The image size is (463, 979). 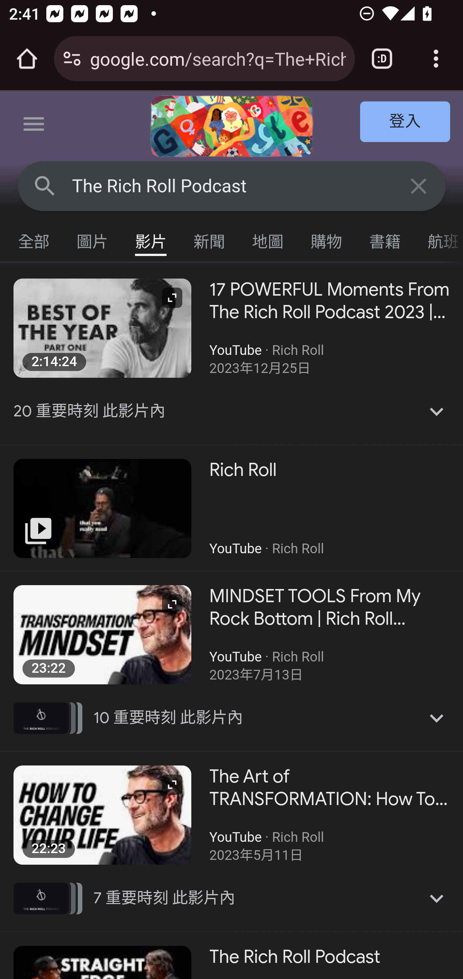 What do you see at coordinates (419, 185) in the screenshot?
I see `清除搜尋內容` at bounding box center [419, 185].